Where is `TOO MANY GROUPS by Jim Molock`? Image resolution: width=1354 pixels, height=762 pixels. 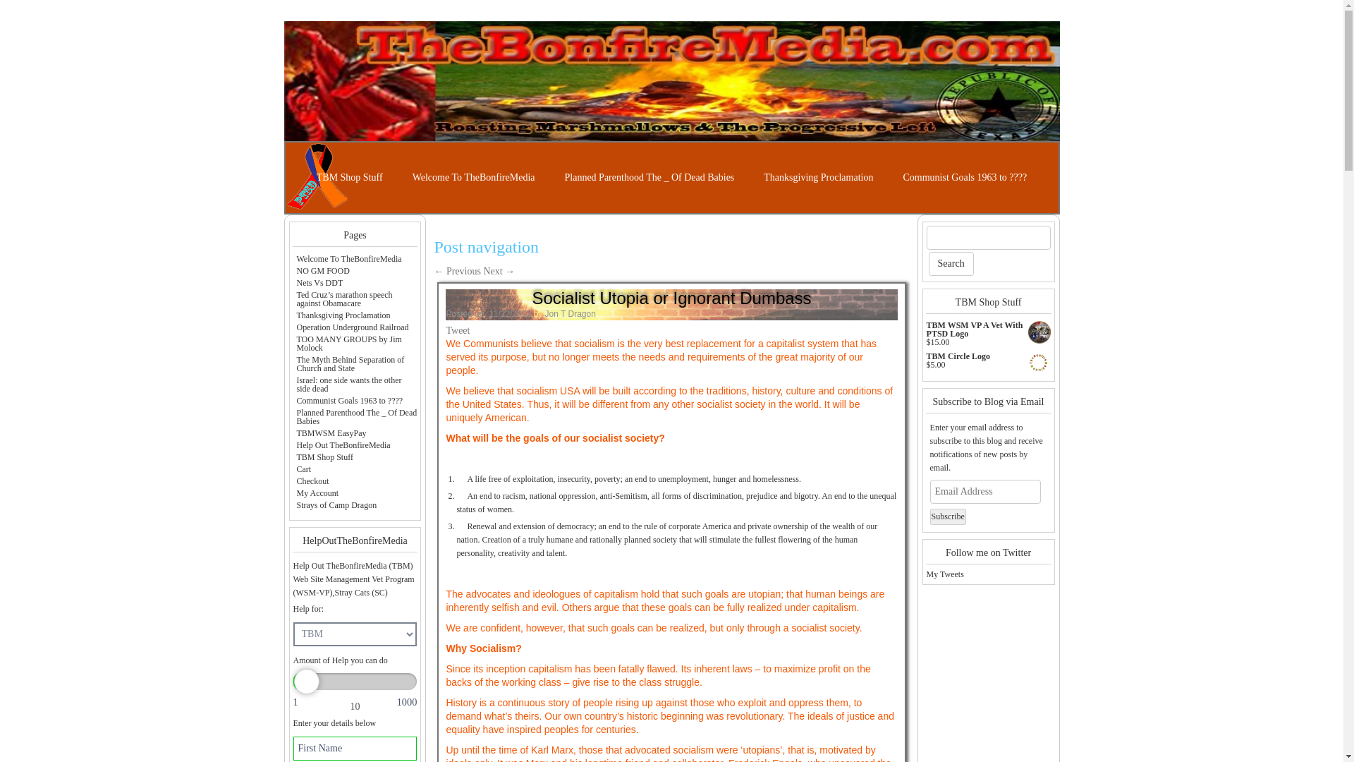
TOO MANY GROUPS by Jim Molock is located at coordinates (348, 344).